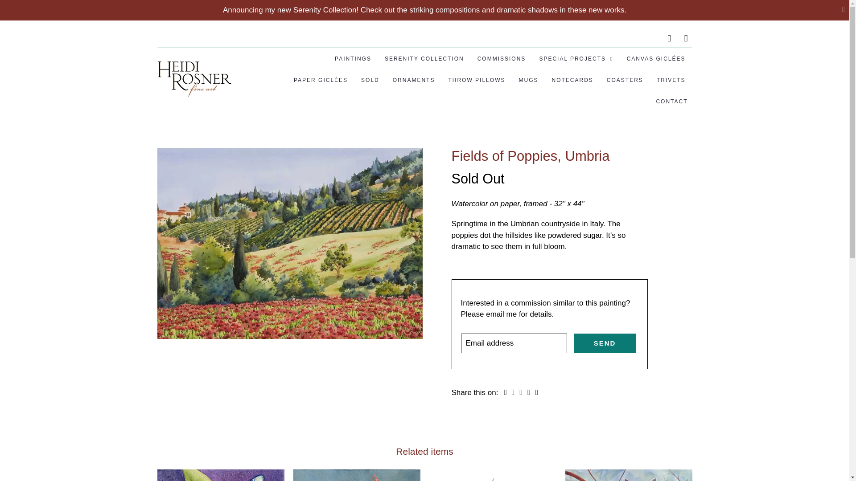 The image size is (856, 481). I want to click on Share this on Pinterest, so click(521, 392).